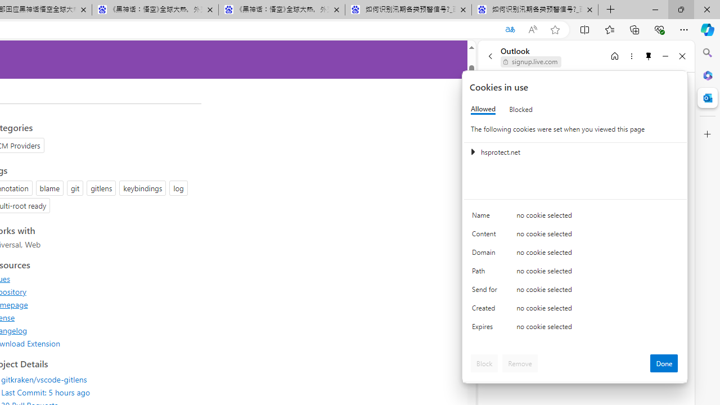  I want to click on Allowed, so click(483, 109).